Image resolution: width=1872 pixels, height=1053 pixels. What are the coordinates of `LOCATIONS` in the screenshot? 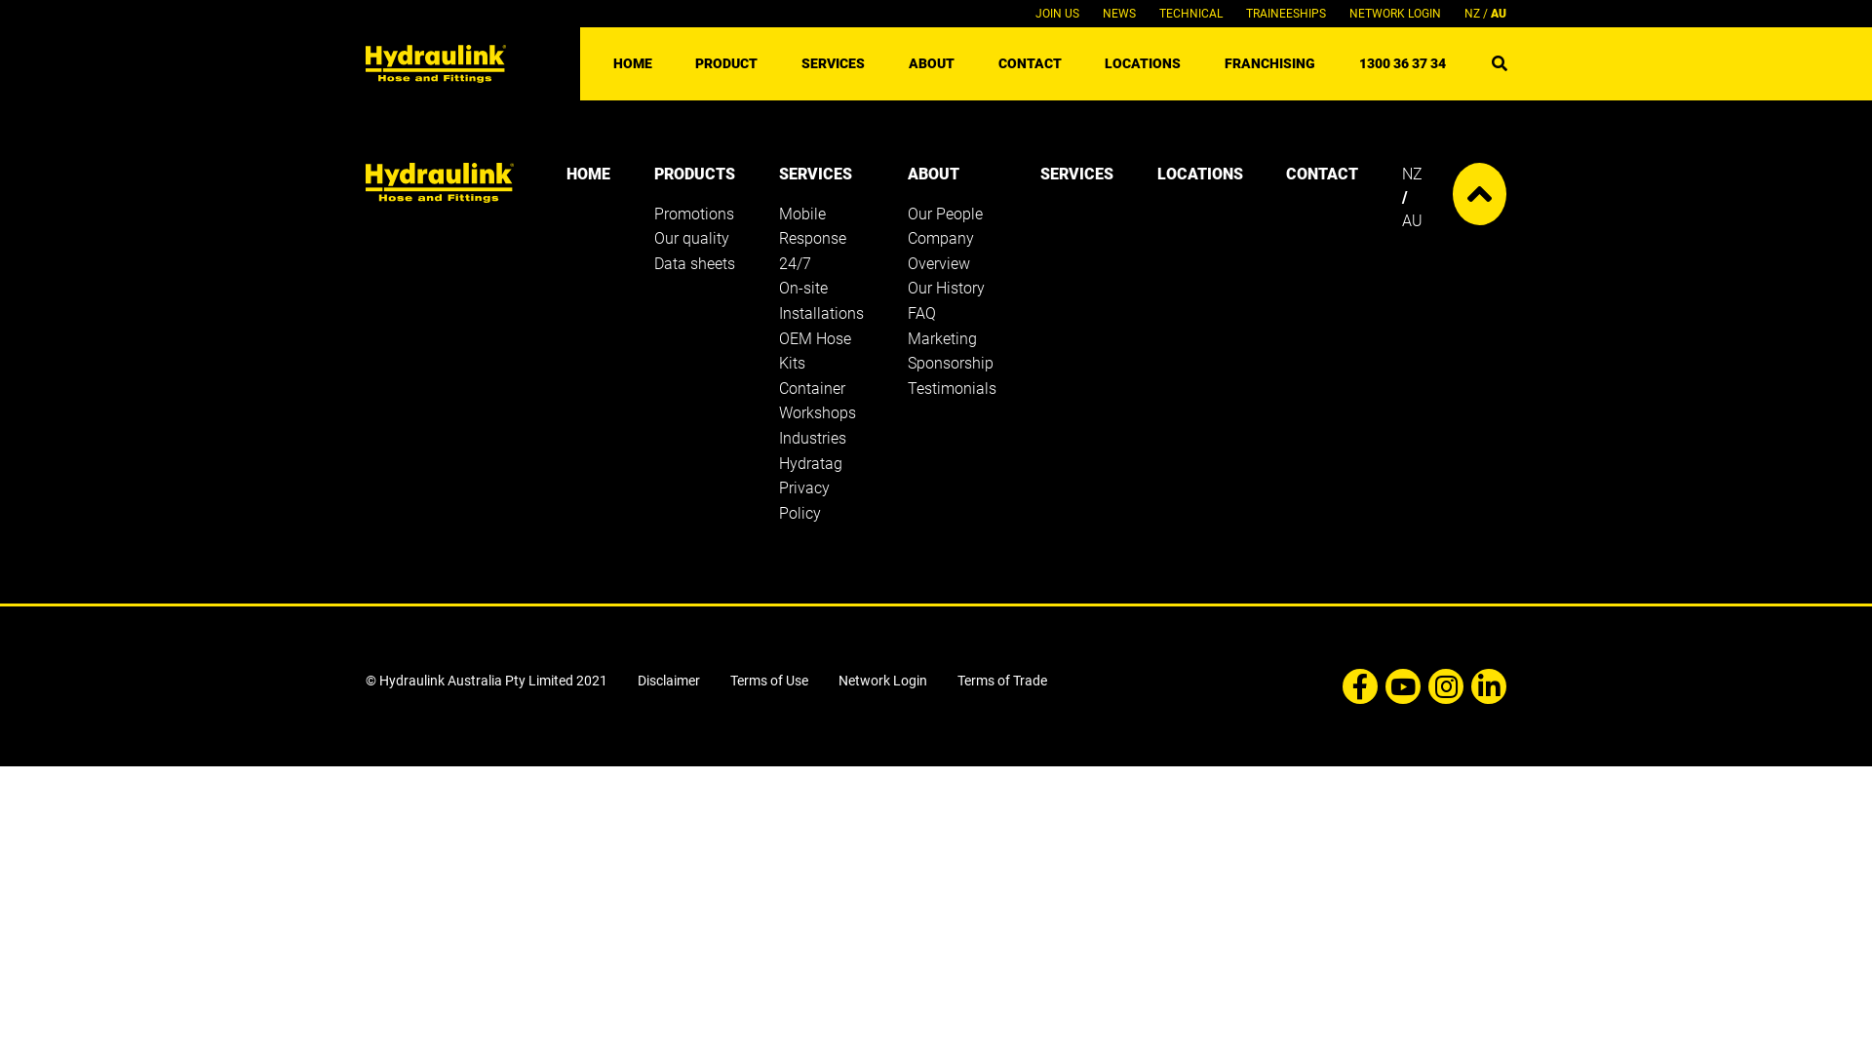 It's located at (1143, 63).